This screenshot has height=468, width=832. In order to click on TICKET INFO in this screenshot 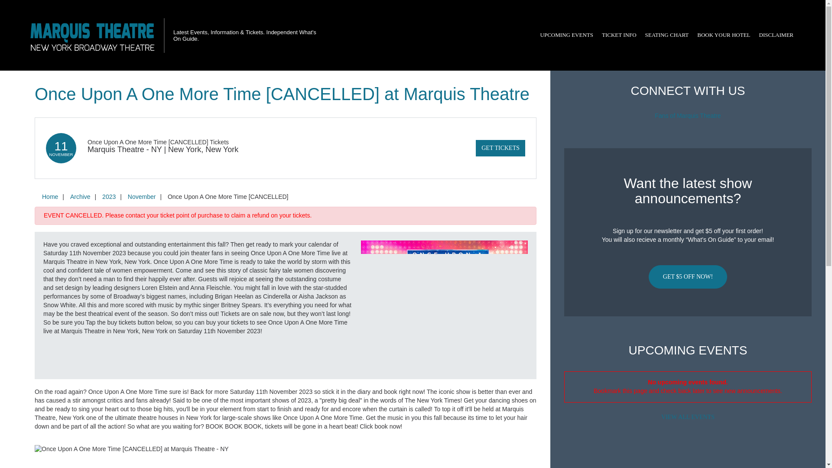, I will do `click(619, 35)`.